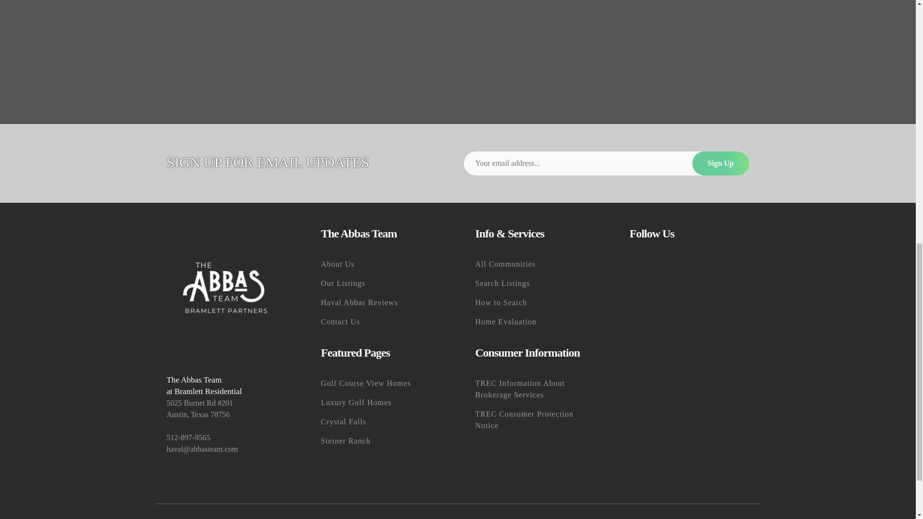 This screenshot has width=923, height=519. What do you see at coordinates (381, 402) in the screenshot?
I see `Luxury Golf Homes` at bounding box center [381, 402].